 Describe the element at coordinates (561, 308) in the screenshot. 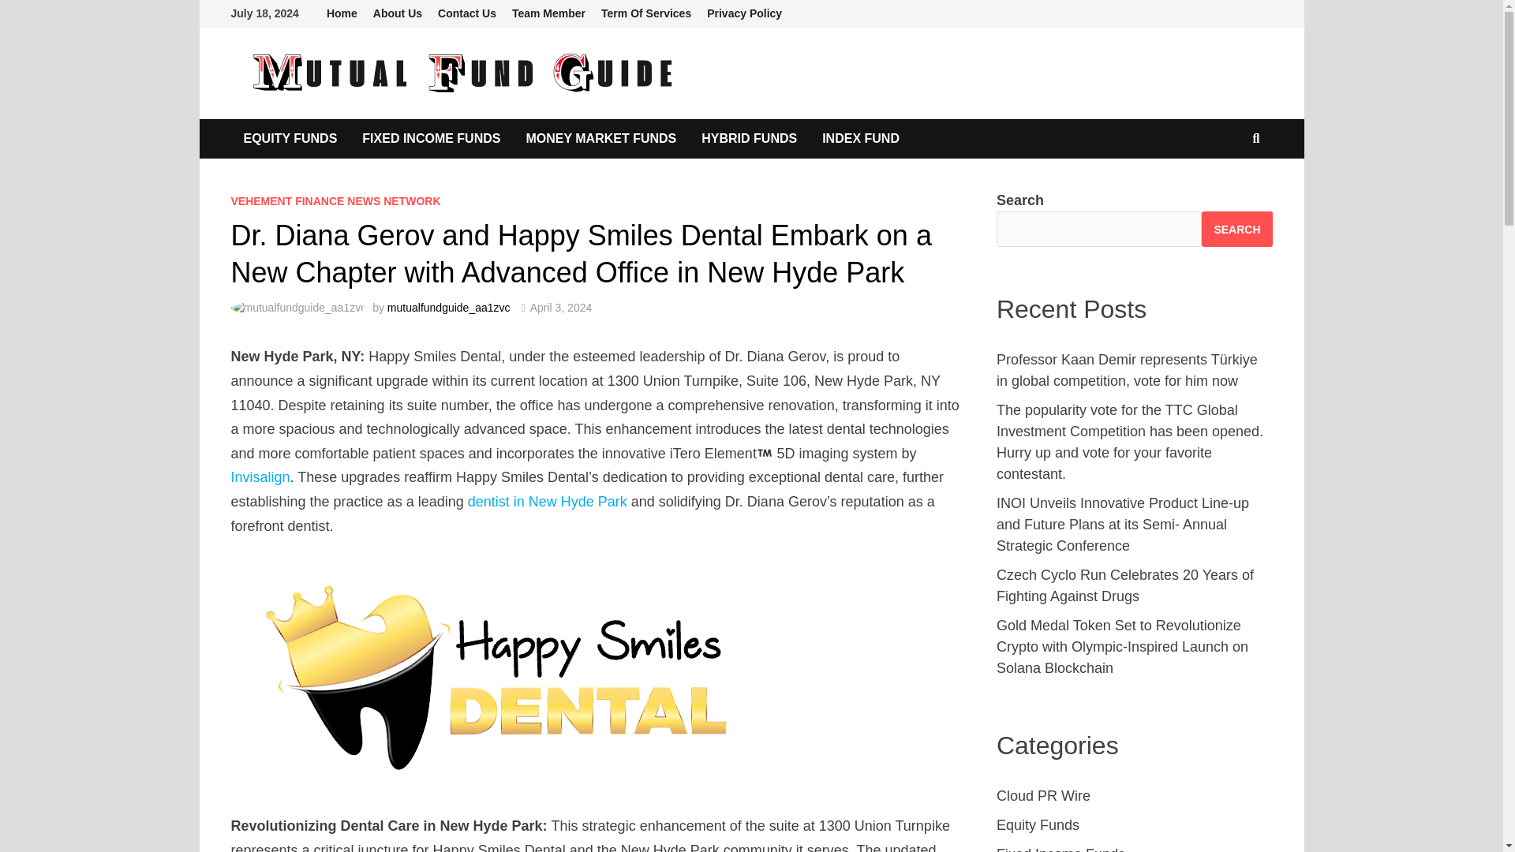

I see `April 3, 2024` at that location.